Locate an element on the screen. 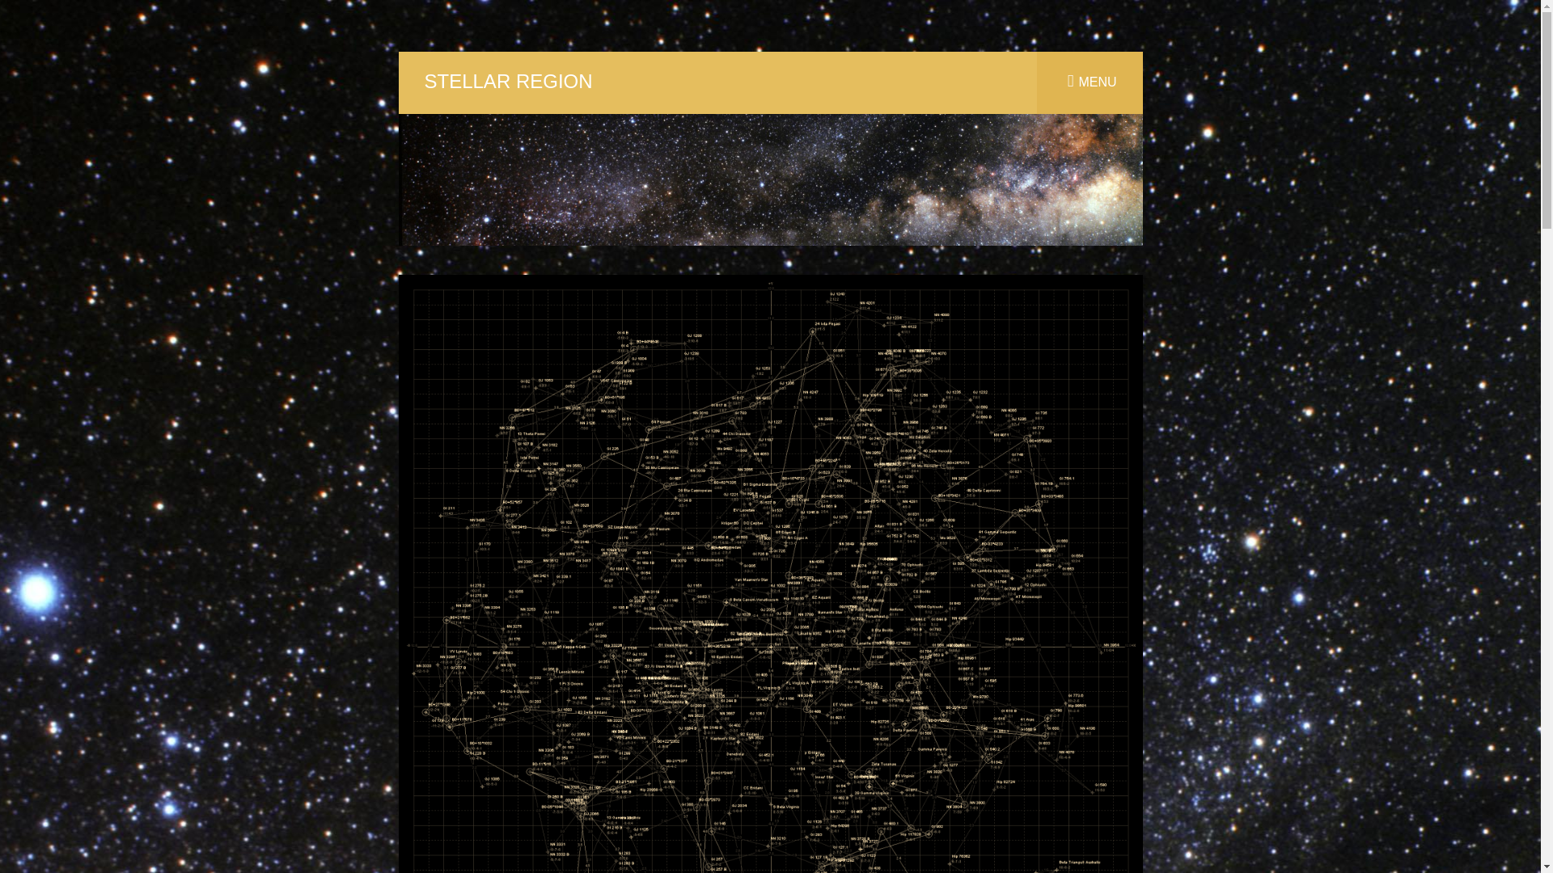 This screenshot has height=873, width=1553. STELLAR REGION is located at coordinates (508, 81).